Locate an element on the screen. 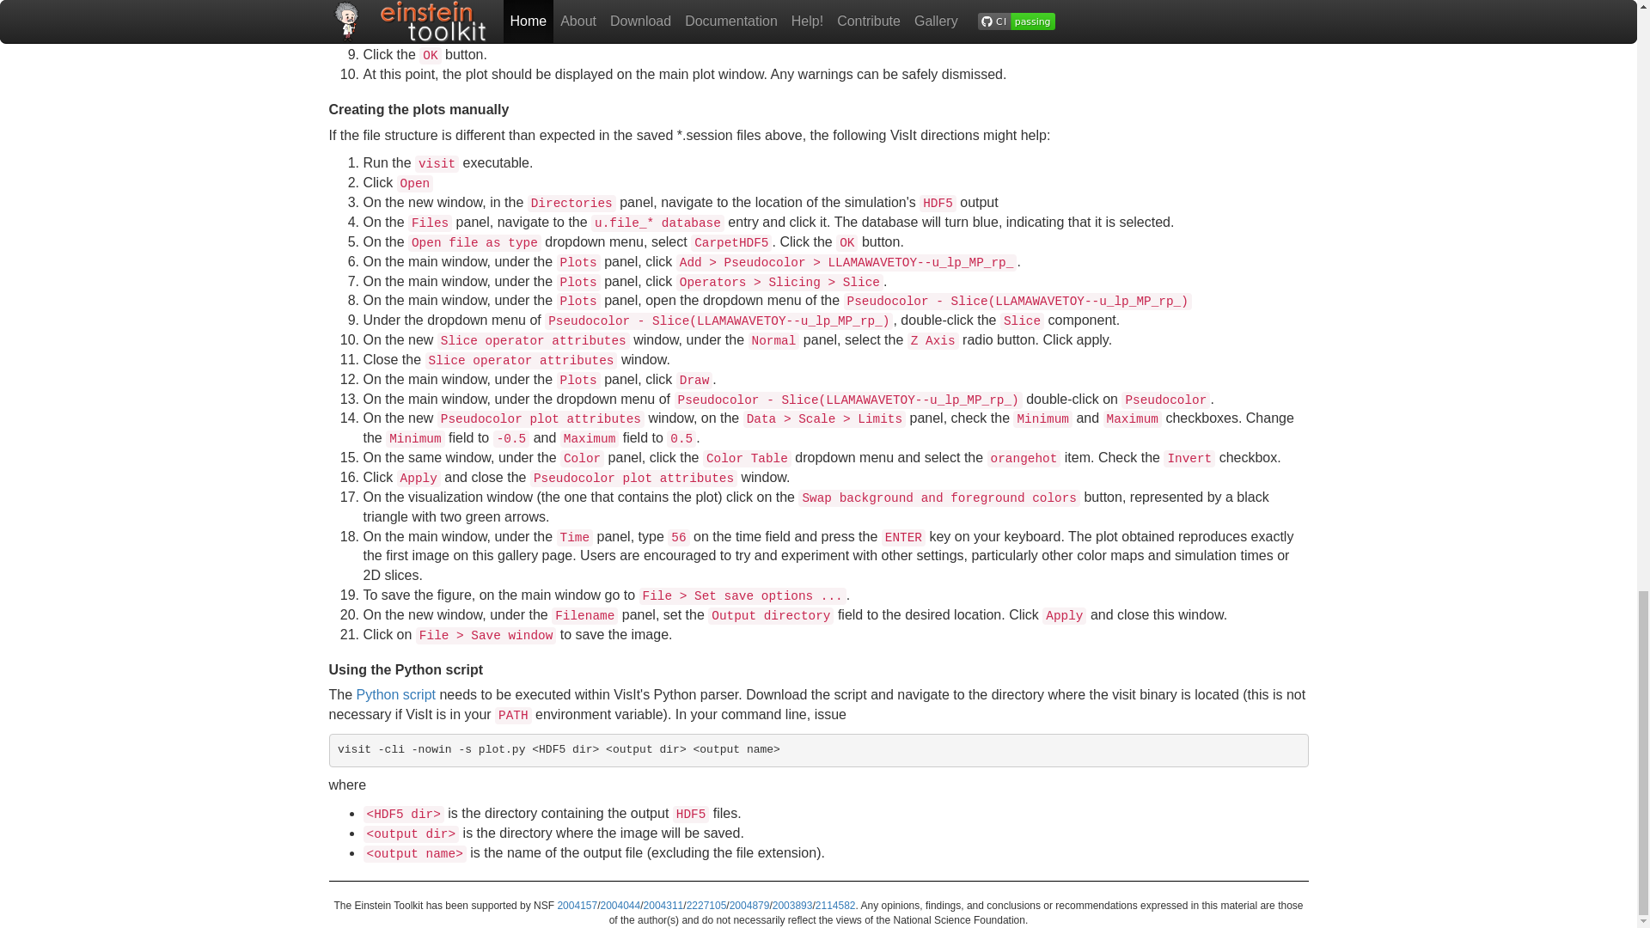 This screenshot has height=928, width=1650. 2004879 is located at coordinates (749, 905).